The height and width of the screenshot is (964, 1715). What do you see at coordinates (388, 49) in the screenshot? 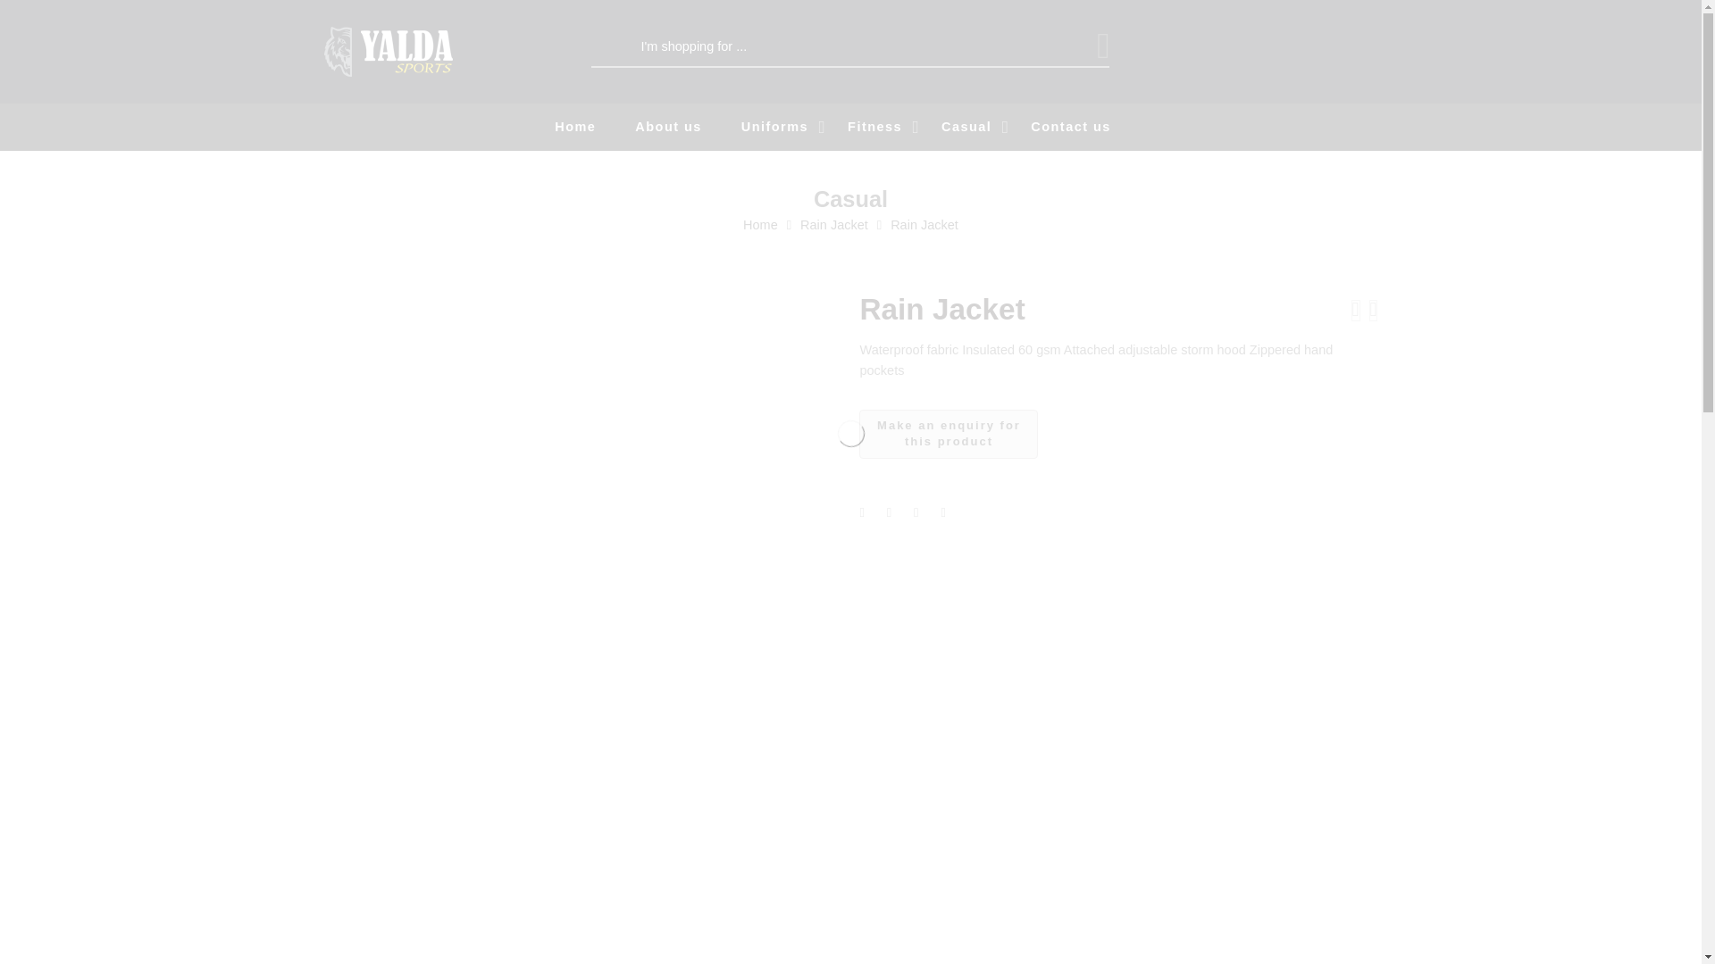
I see `Yalda Sports - Sports Wears Industry` at bounding box center [388, 49].